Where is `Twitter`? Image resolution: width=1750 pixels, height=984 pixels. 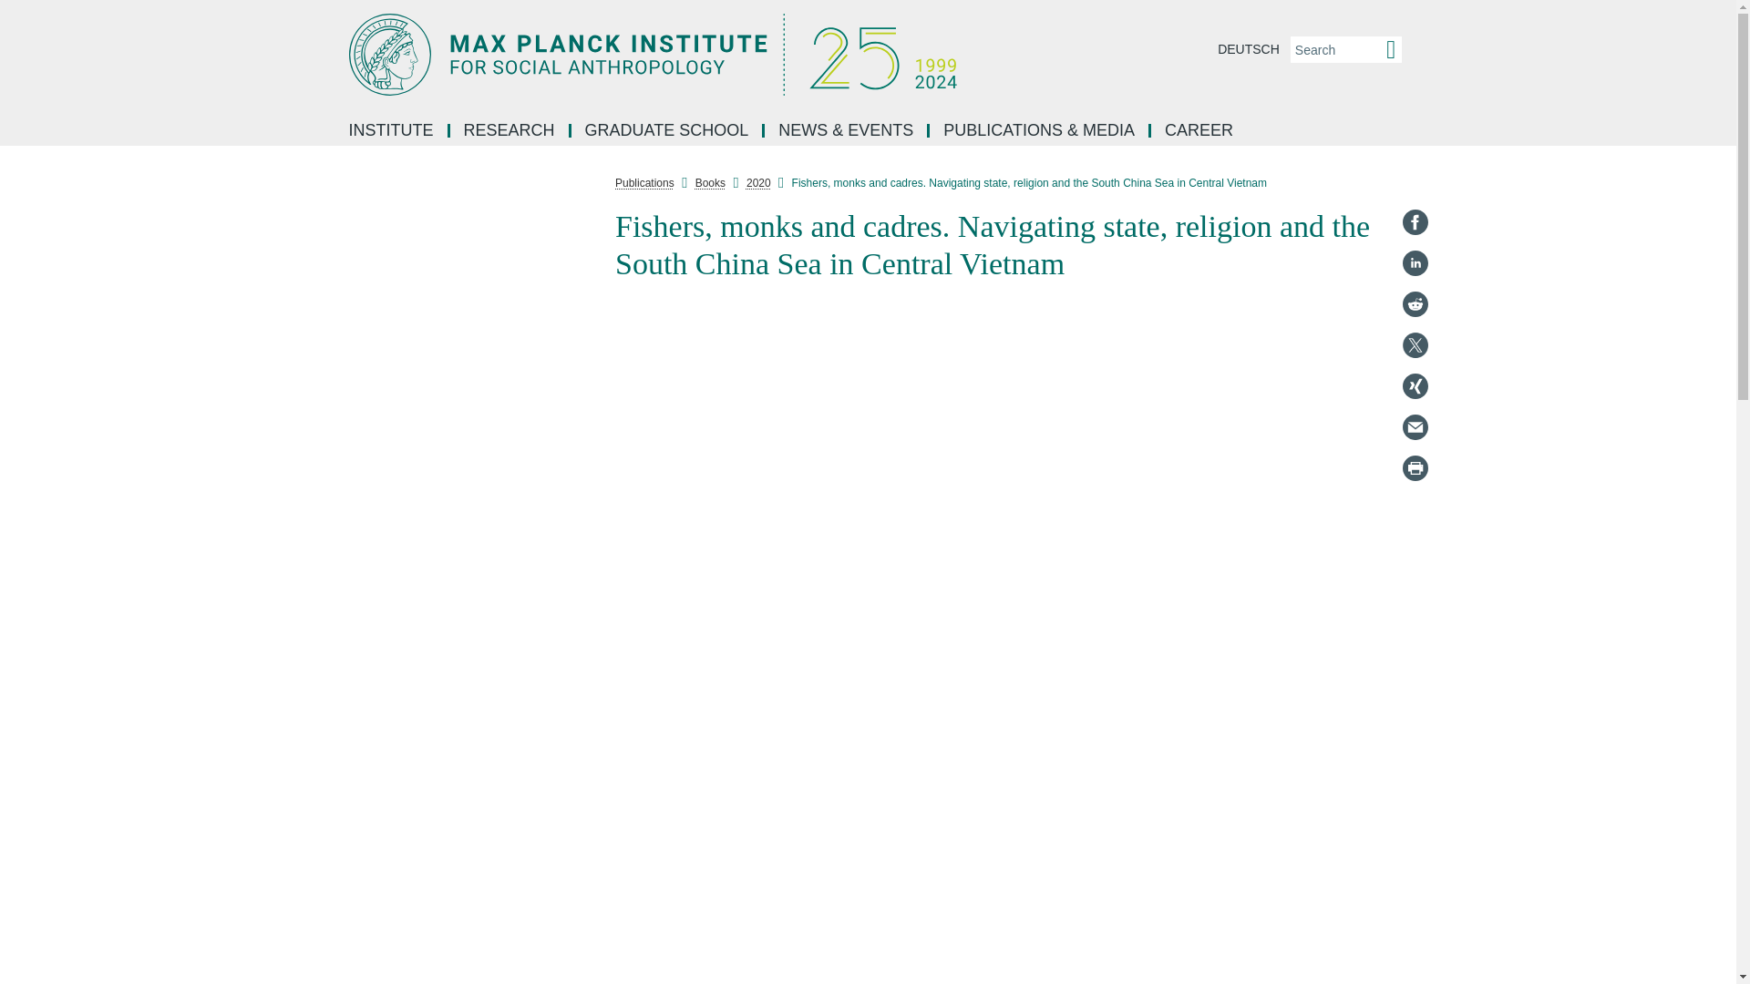
Twitter is located at coordinates (1415, 344).